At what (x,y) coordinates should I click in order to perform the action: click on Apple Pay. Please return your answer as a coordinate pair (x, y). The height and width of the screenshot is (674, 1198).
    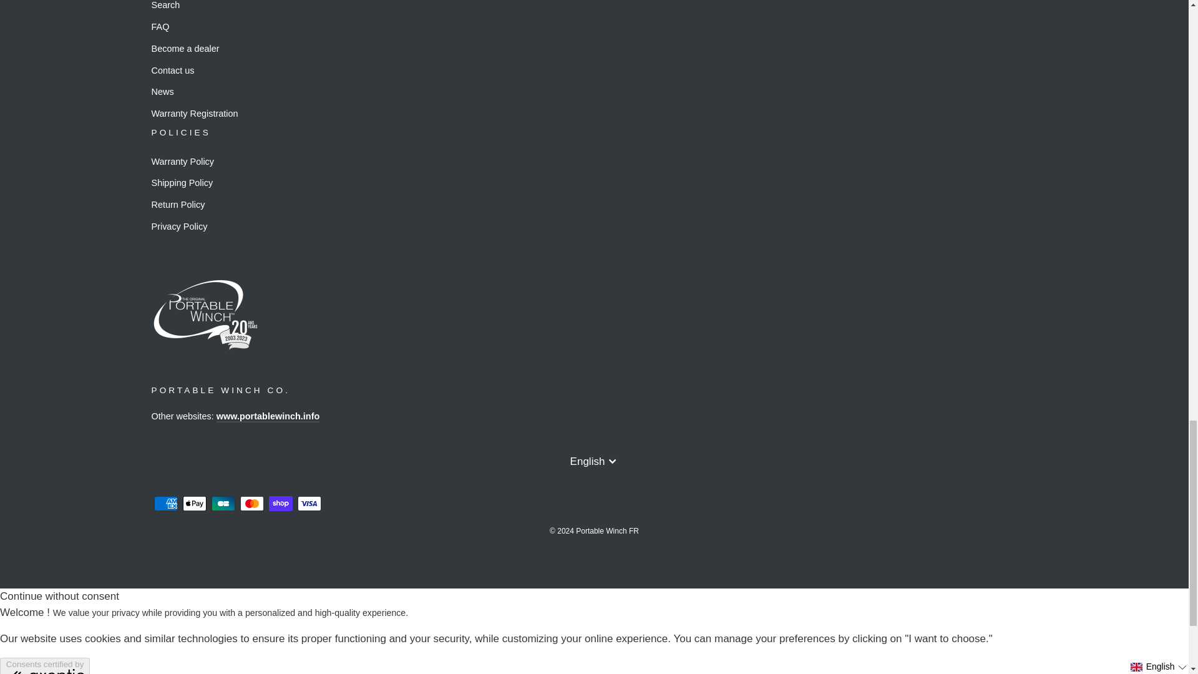
    Looking at the image, I should click on (193, 503).